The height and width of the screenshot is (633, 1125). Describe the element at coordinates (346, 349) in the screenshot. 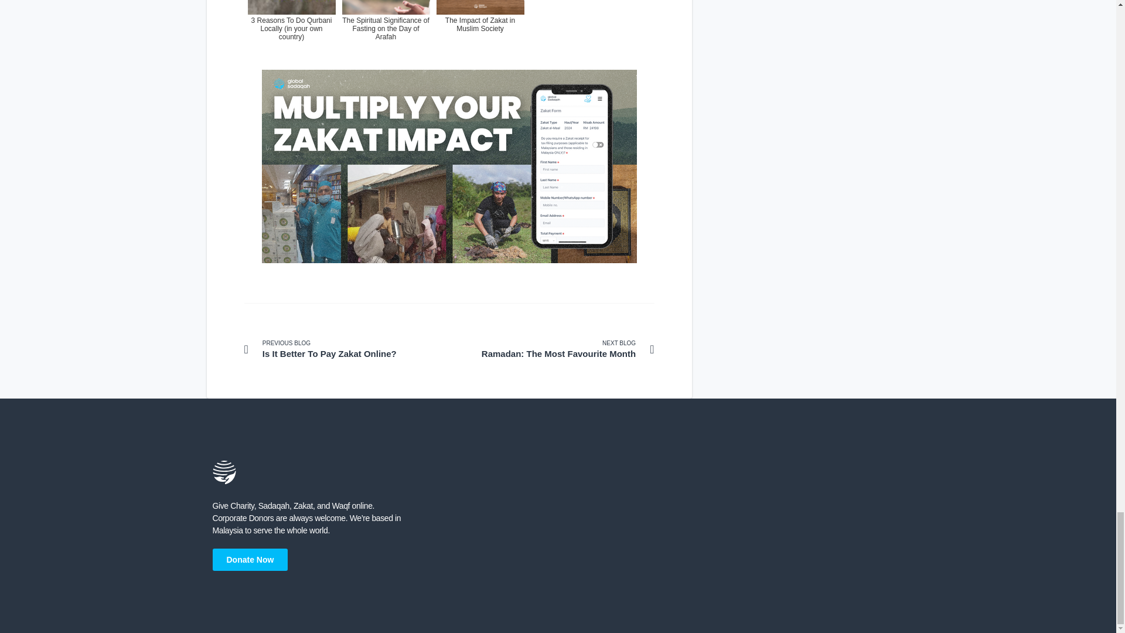

I see `Donate Now` at that location.